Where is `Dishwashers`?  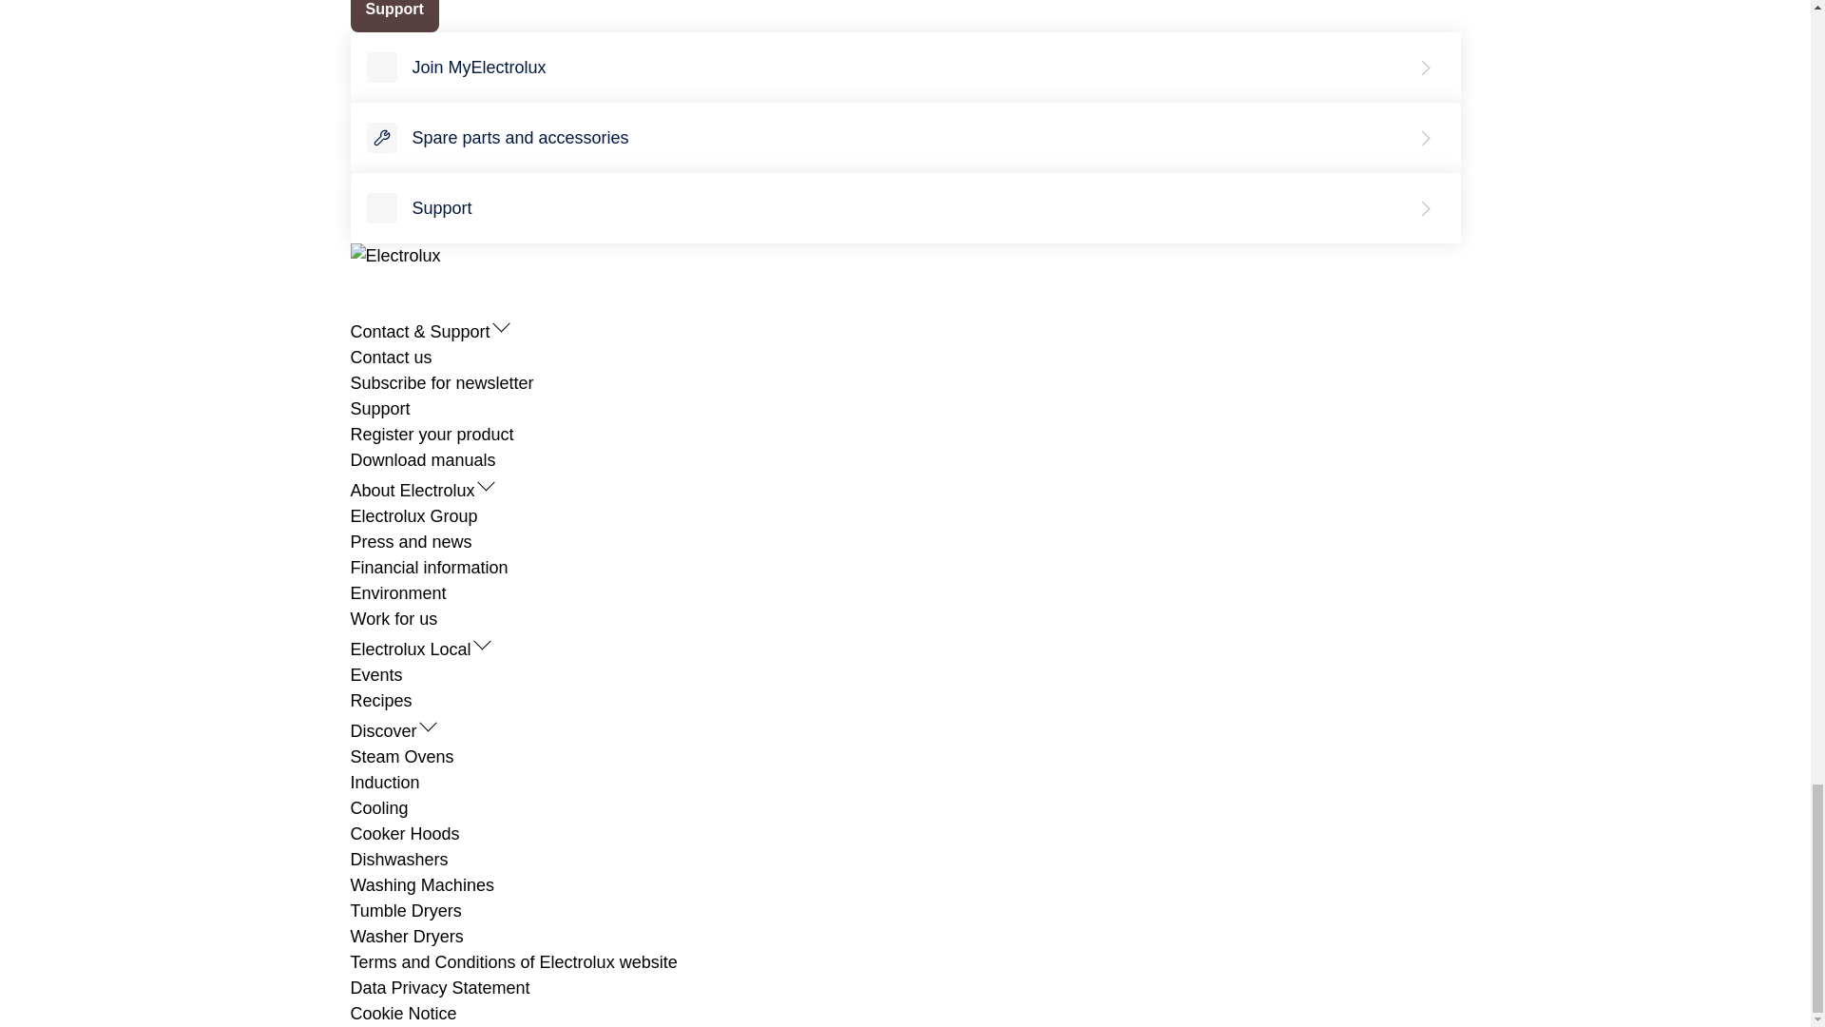
Dishwashers is located at coordinates (398, 860).